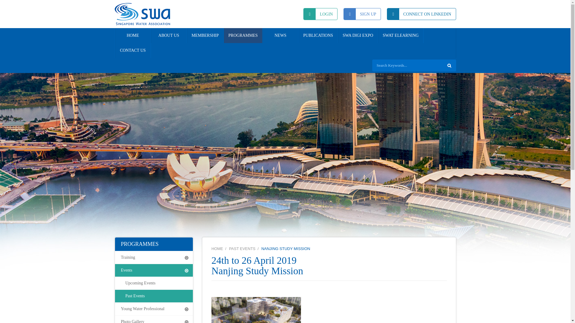 This screenshot has height=323, width=575. Describe the element at coordinates (243, 249) in the screenshot. I see `Go to the Past Events category archives.` at that location.